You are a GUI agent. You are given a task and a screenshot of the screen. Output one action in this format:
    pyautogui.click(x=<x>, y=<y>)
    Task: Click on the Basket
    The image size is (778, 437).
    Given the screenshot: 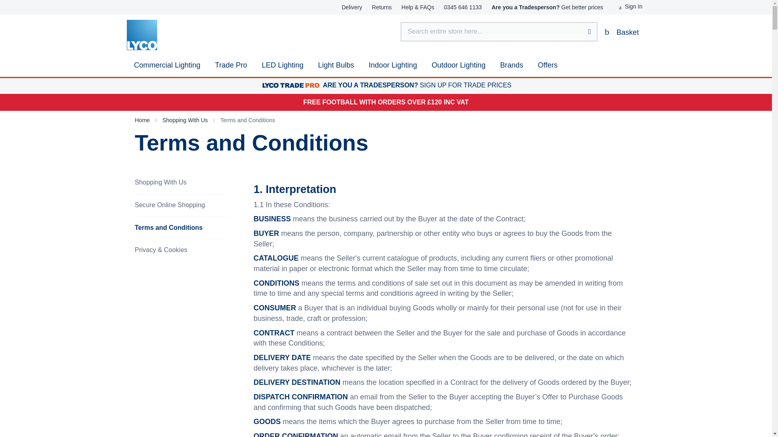 What is the action you would take?
    pyautogui.click(x=621, y=32)
    